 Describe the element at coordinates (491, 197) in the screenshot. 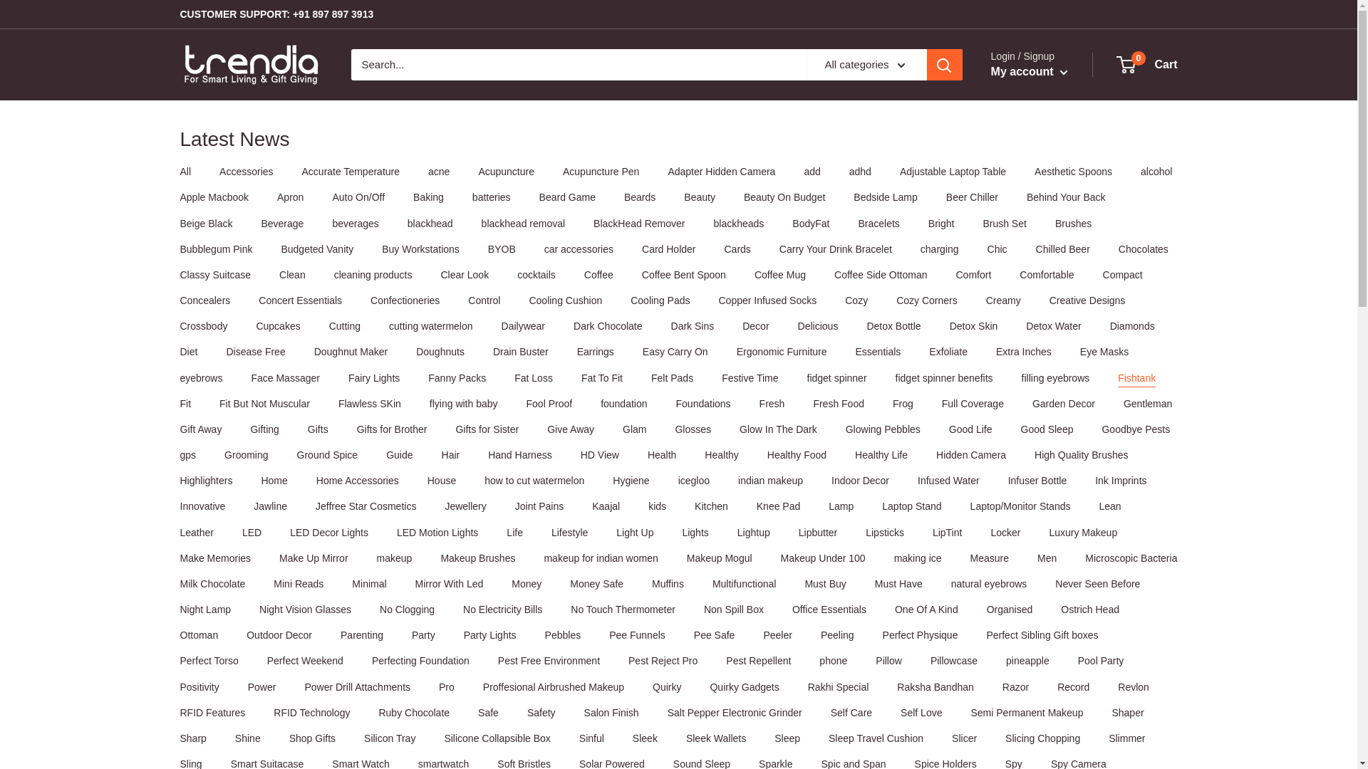

I see `batteries` at that location.